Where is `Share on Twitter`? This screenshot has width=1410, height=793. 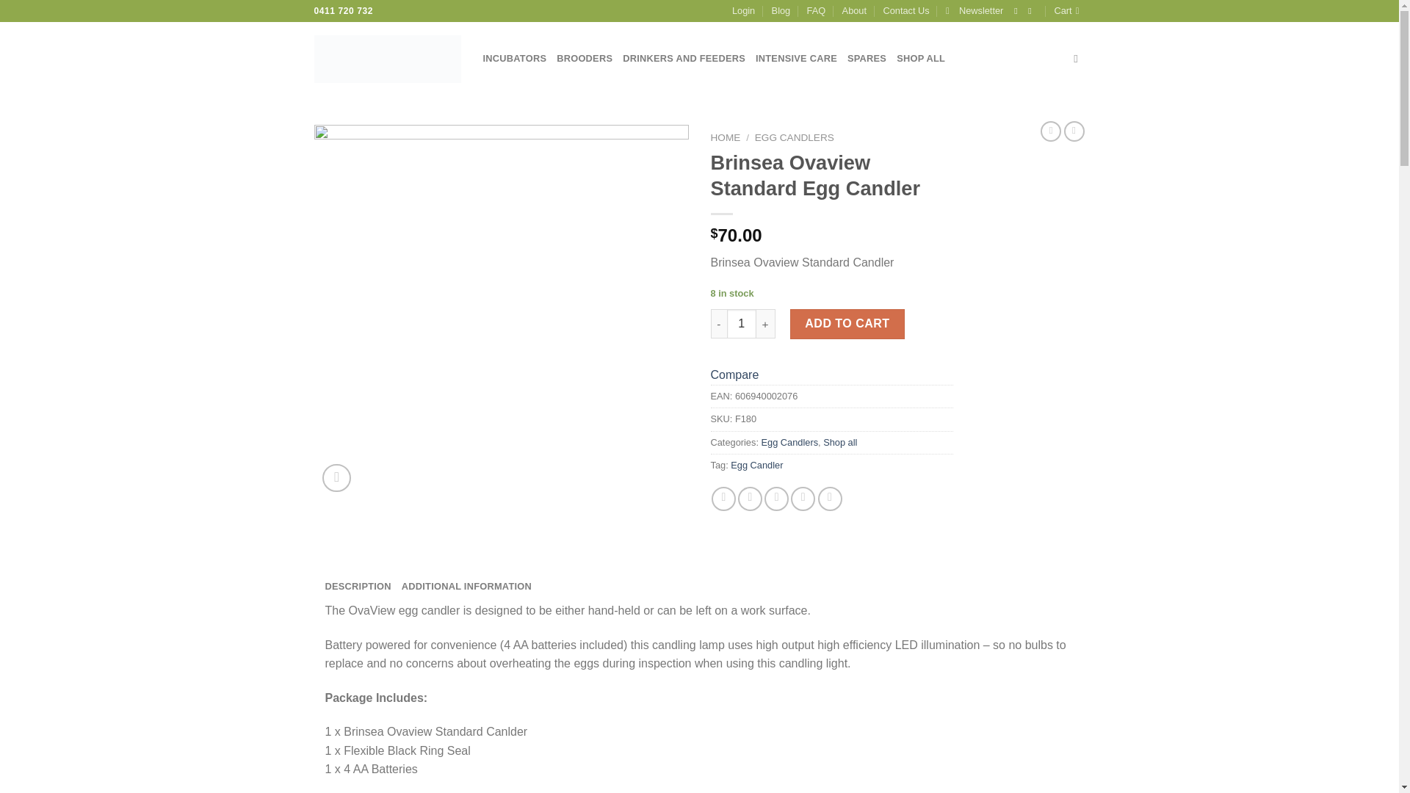
Share on Twitter is located at coordinates (750, 499).